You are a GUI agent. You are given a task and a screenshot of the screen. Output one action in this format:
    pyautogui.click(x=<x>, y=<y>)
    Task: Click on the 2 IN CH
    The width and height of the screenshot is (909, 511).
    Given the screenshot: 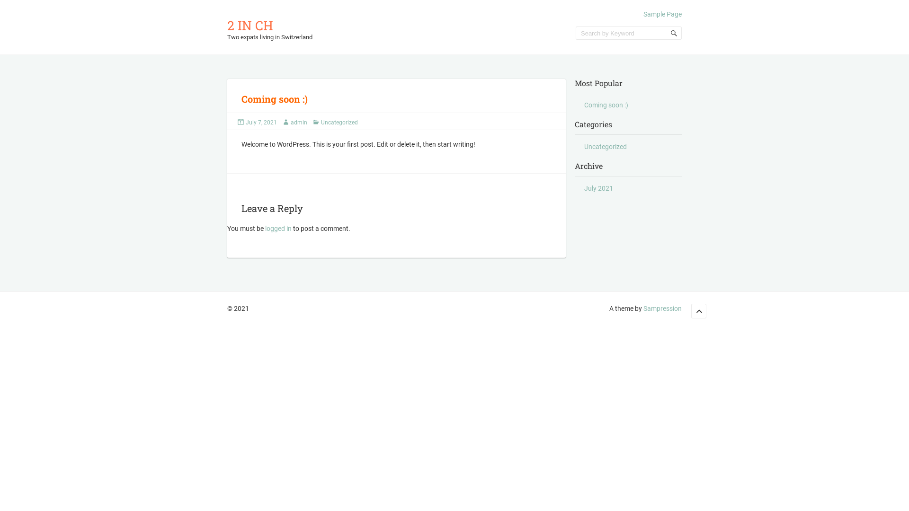 What is the action you would take?
    pyautogui.click(x=250, y=26)
    